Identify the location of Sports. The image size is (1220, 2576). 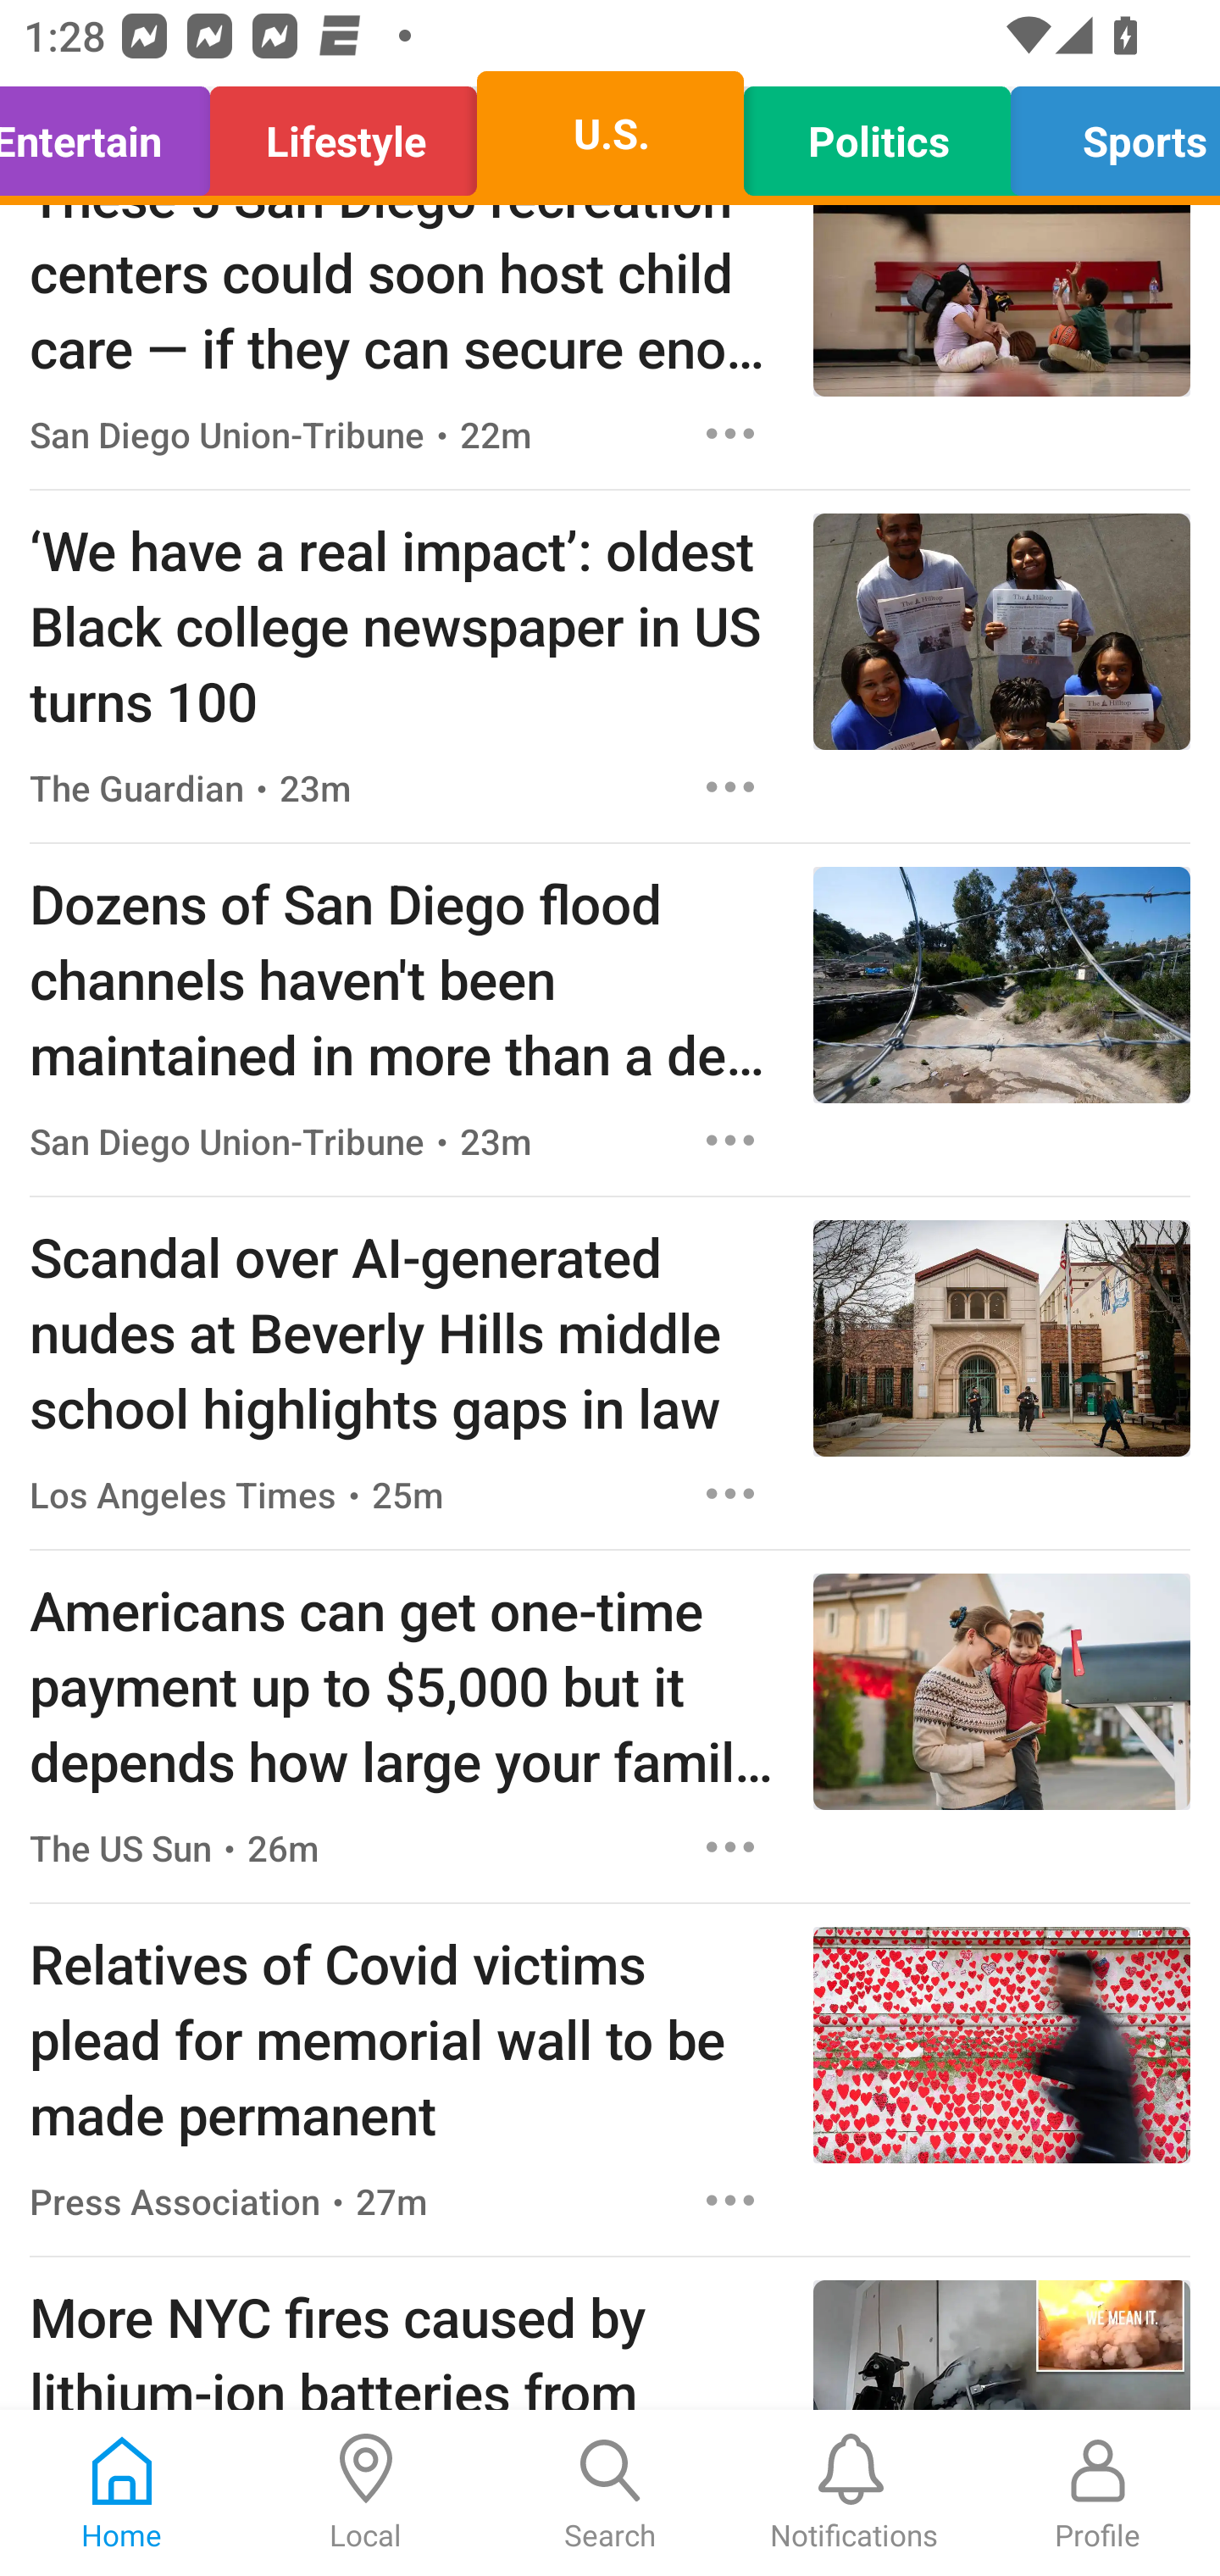
(1106, 134).